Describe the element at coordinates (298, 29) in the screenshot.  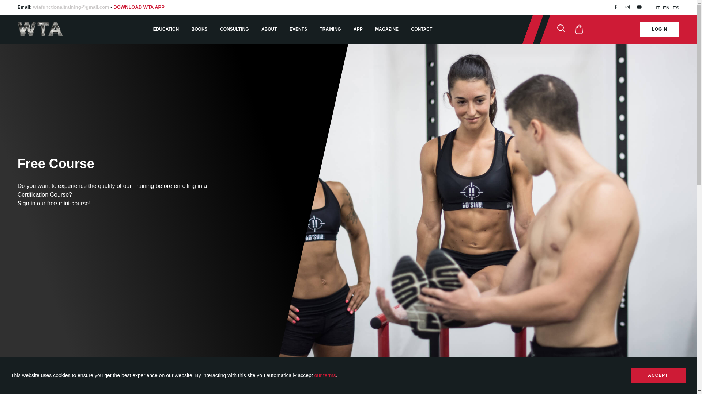
I see `EVENTS` at that location.